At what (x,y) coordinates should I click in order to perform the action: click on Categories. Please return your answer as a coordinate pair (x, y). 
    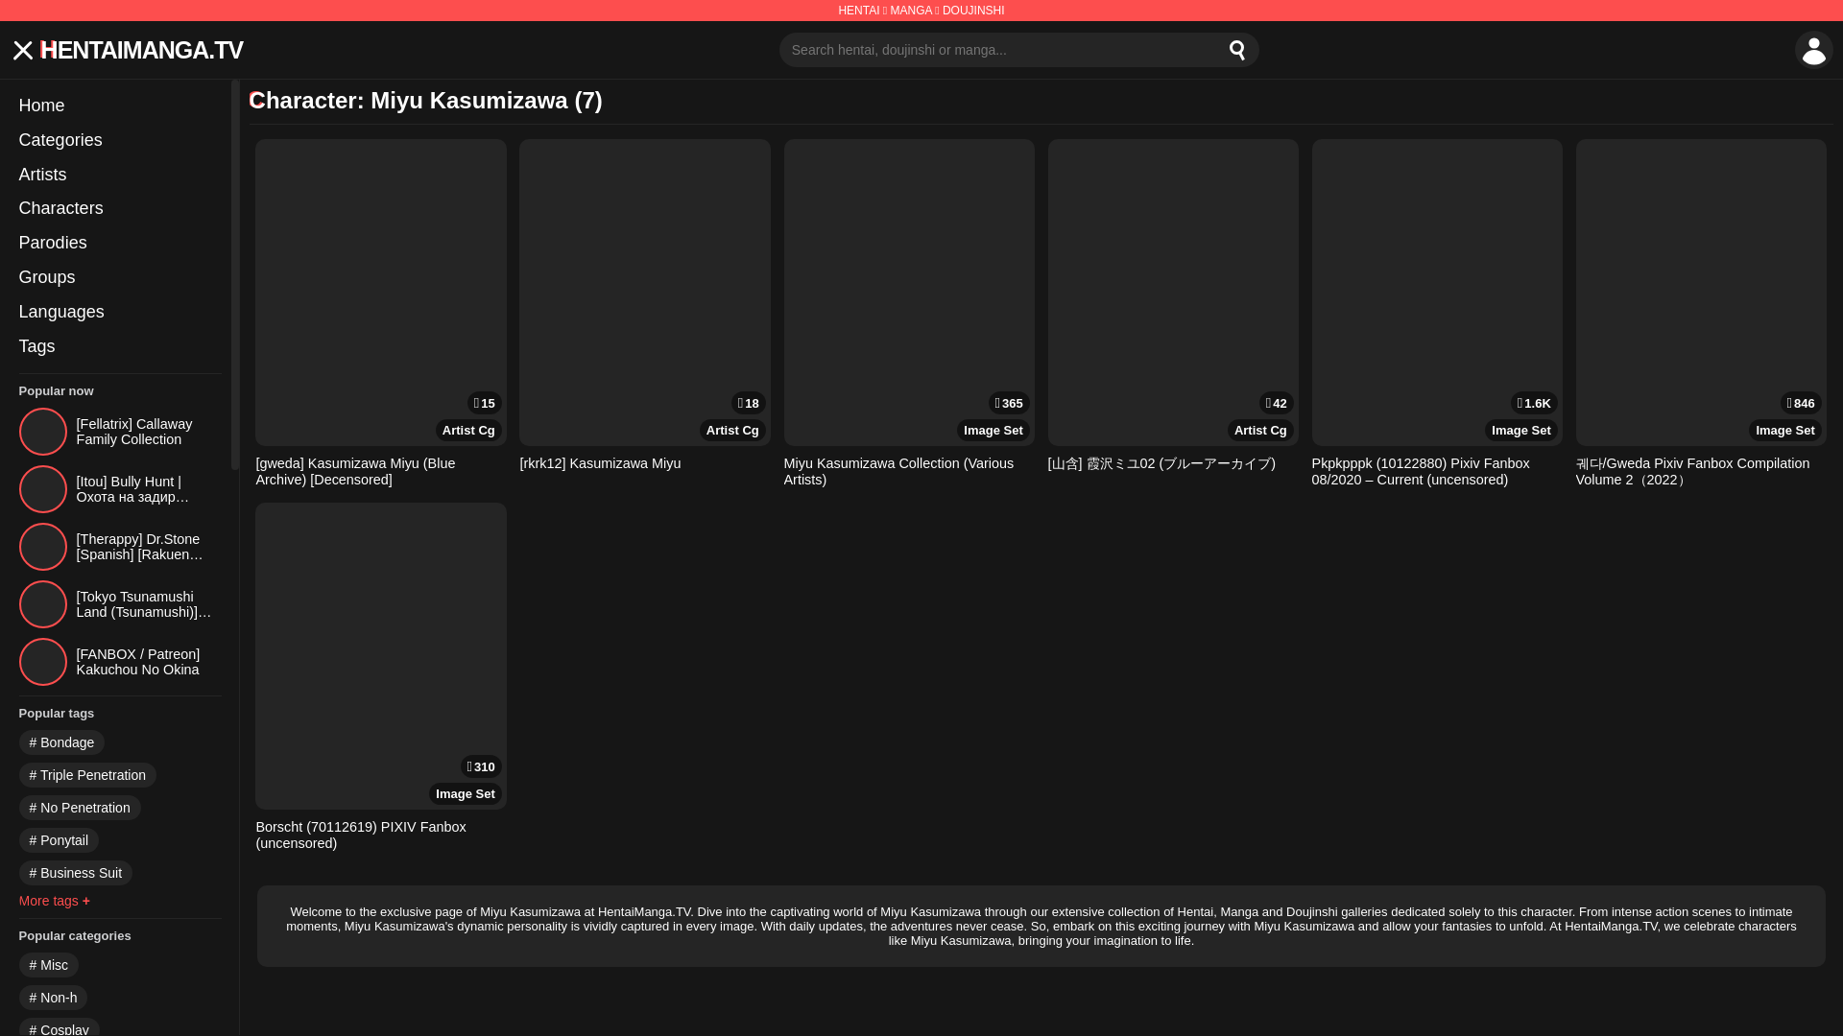
    Looking at the image, I should click on (119, 140).